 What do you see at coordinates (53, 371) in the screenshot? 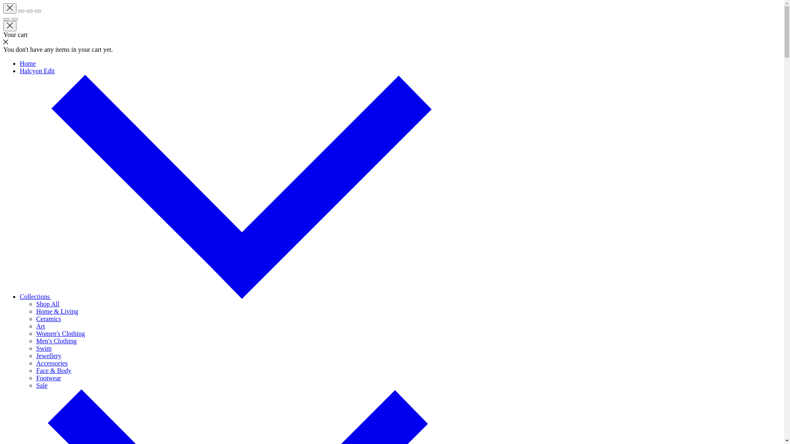
I see `Face & Body` at bounding box center [53, 371].